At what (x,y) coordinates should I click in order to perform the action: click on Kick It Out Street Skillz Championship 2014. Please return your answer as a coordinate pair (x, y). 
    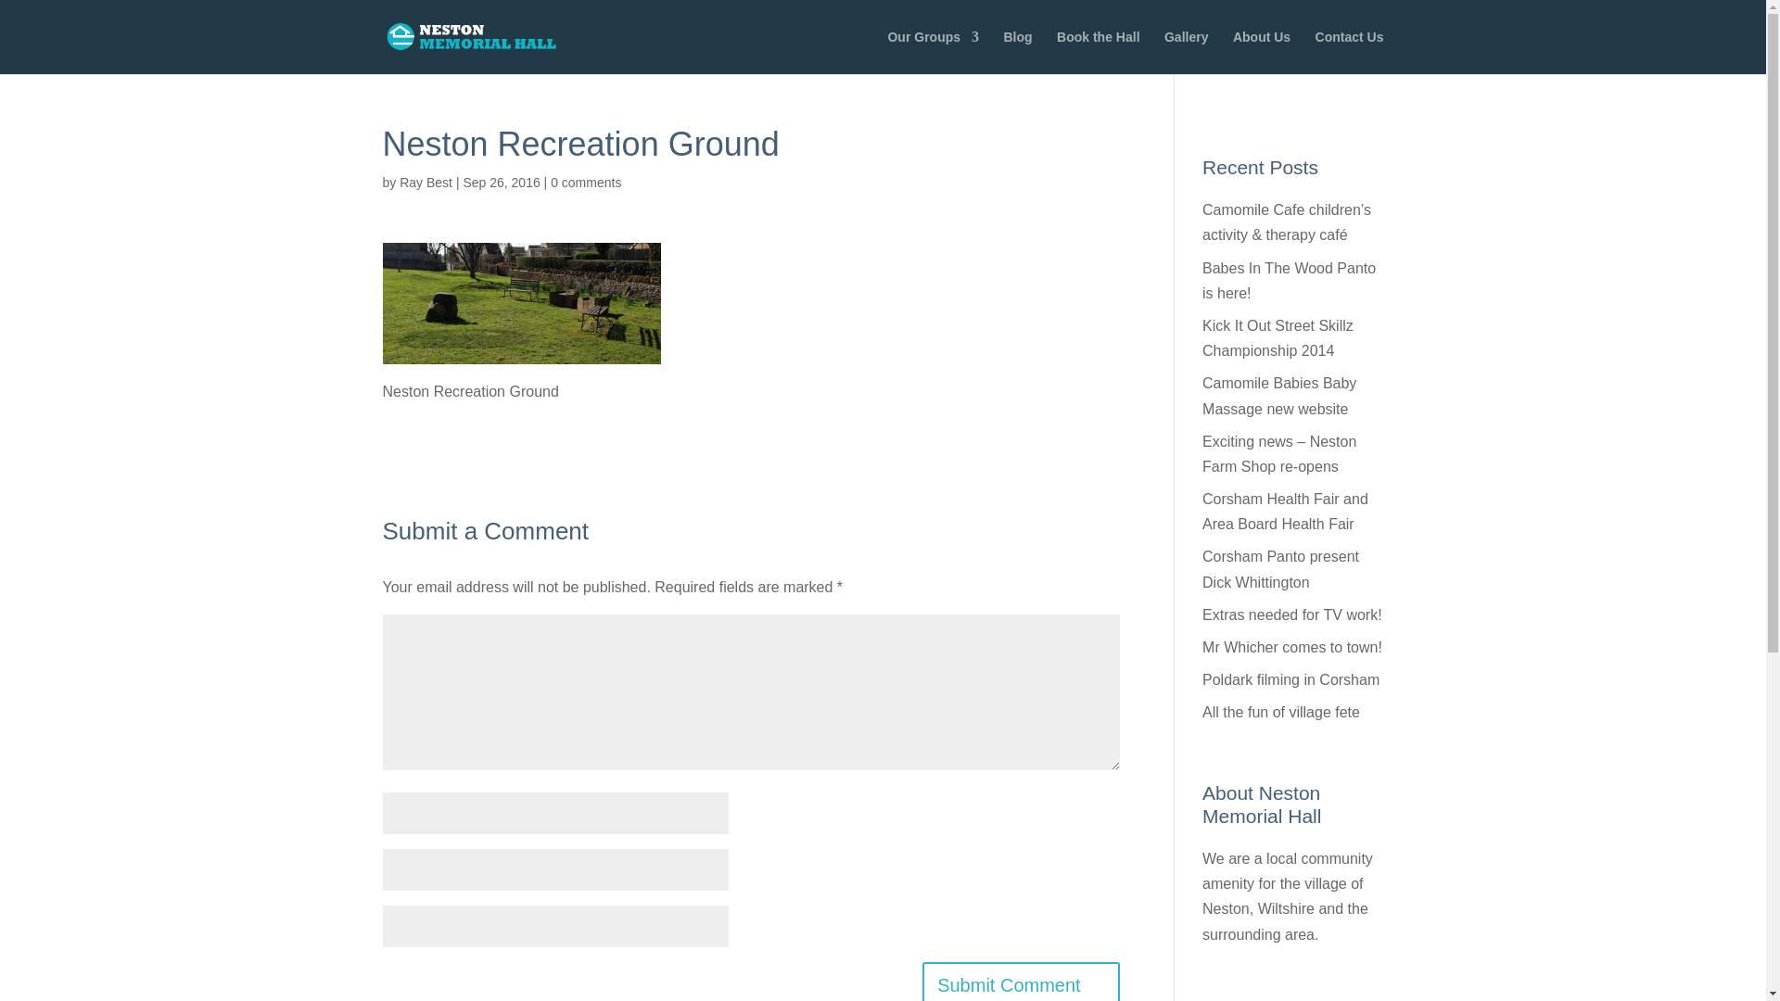
    Looking at the image, I should click on (1278, 337).